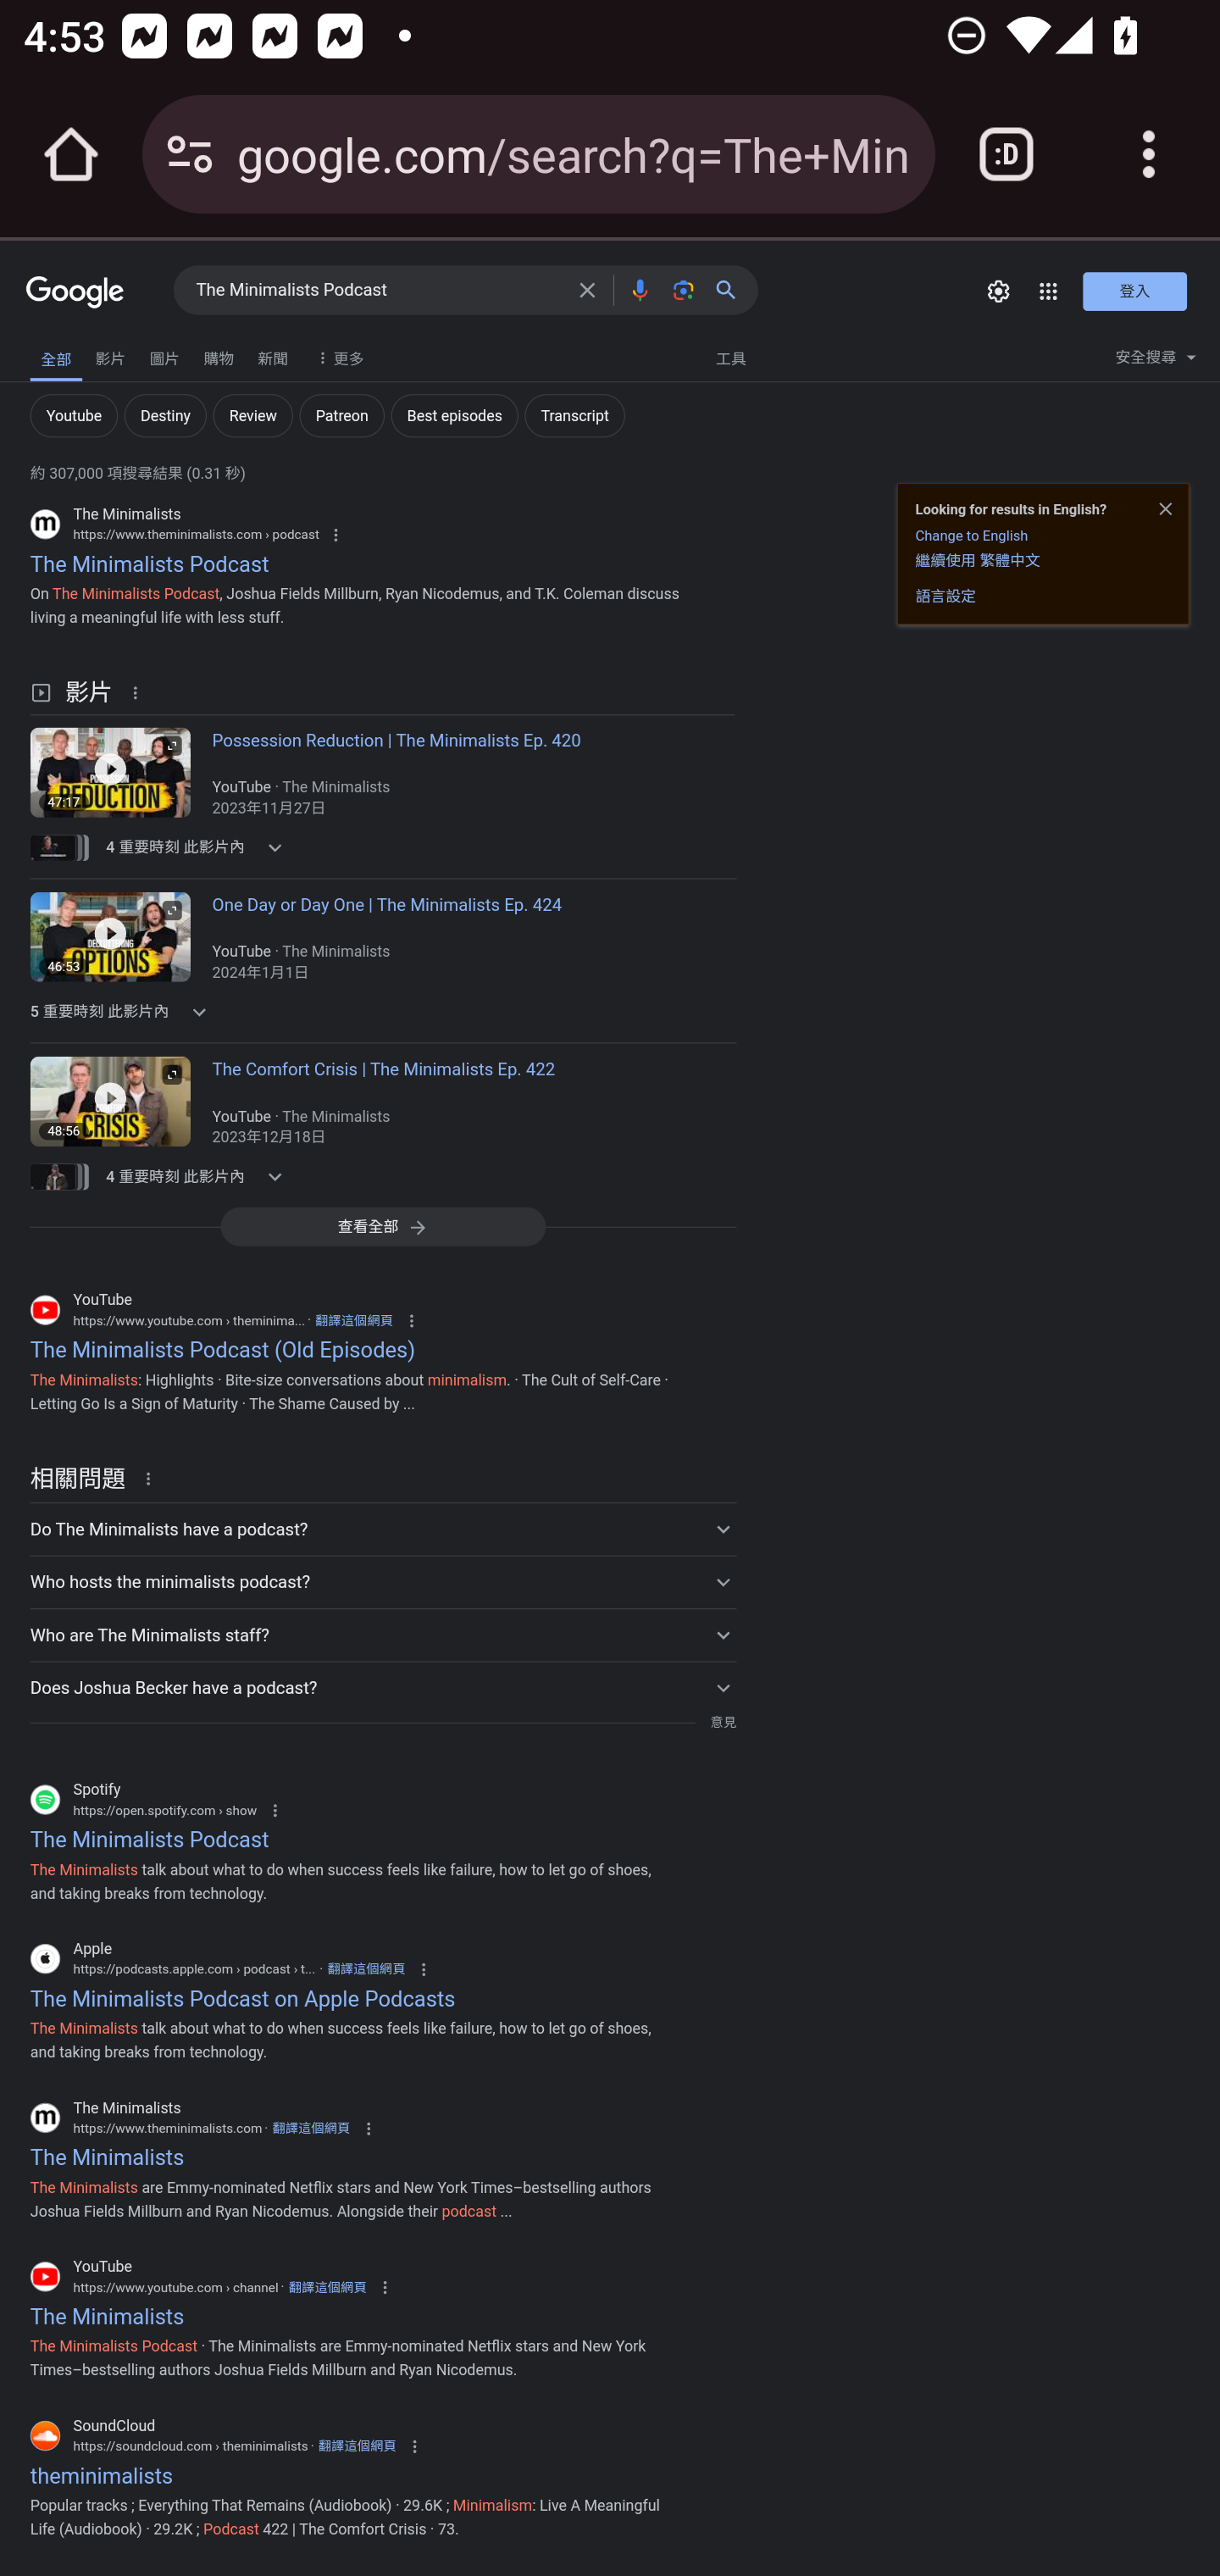 The width and height of the screenshot is (1220, 2576). I want to click on 翻譯這個網頁, so click(354, 1321).